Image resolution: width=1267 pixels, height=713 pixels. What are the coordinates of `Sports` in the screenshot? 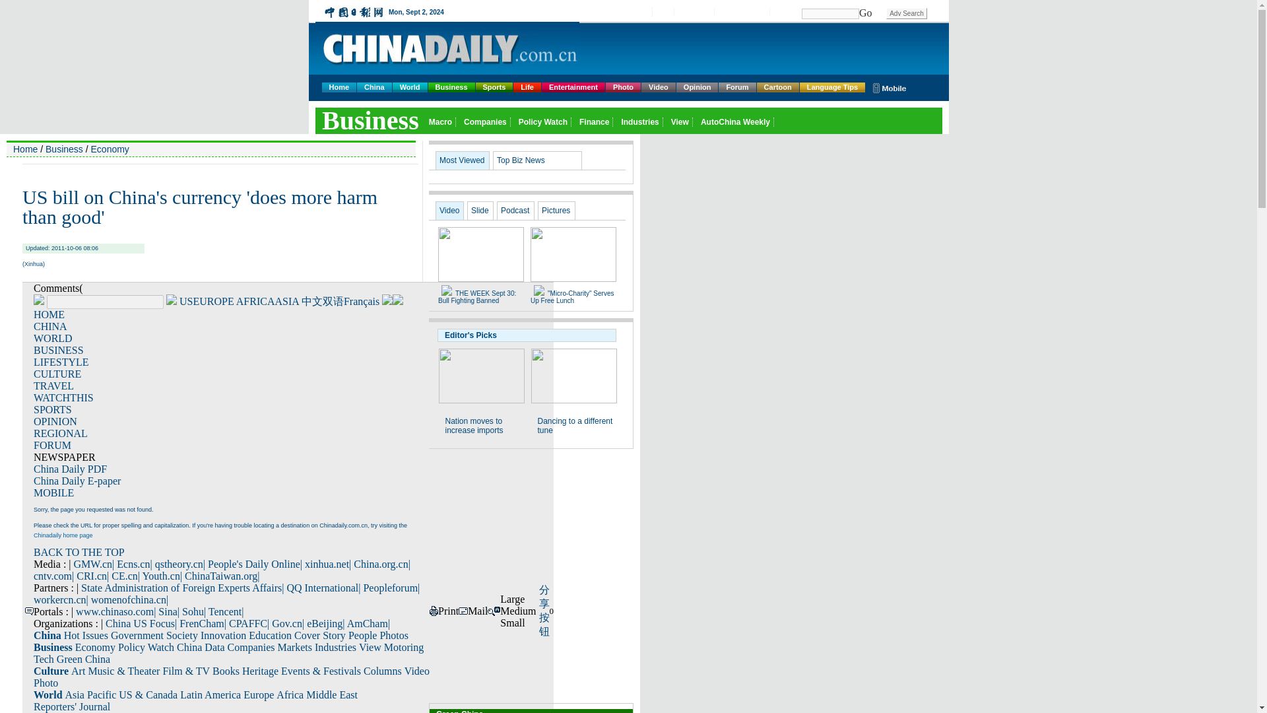 It's located at (494, 87).